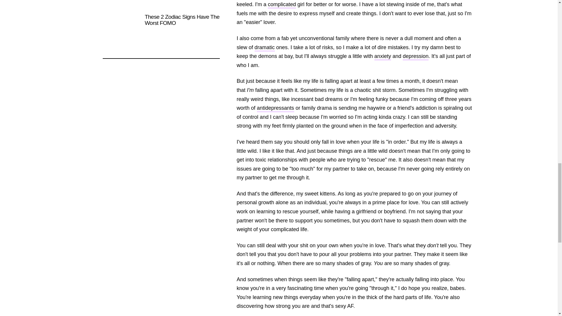 Image resolution: width=562 pixels, height=316 pixels. Describe the element at coordinates (282, 5) in the screenshot. I see `complicated` at that location.